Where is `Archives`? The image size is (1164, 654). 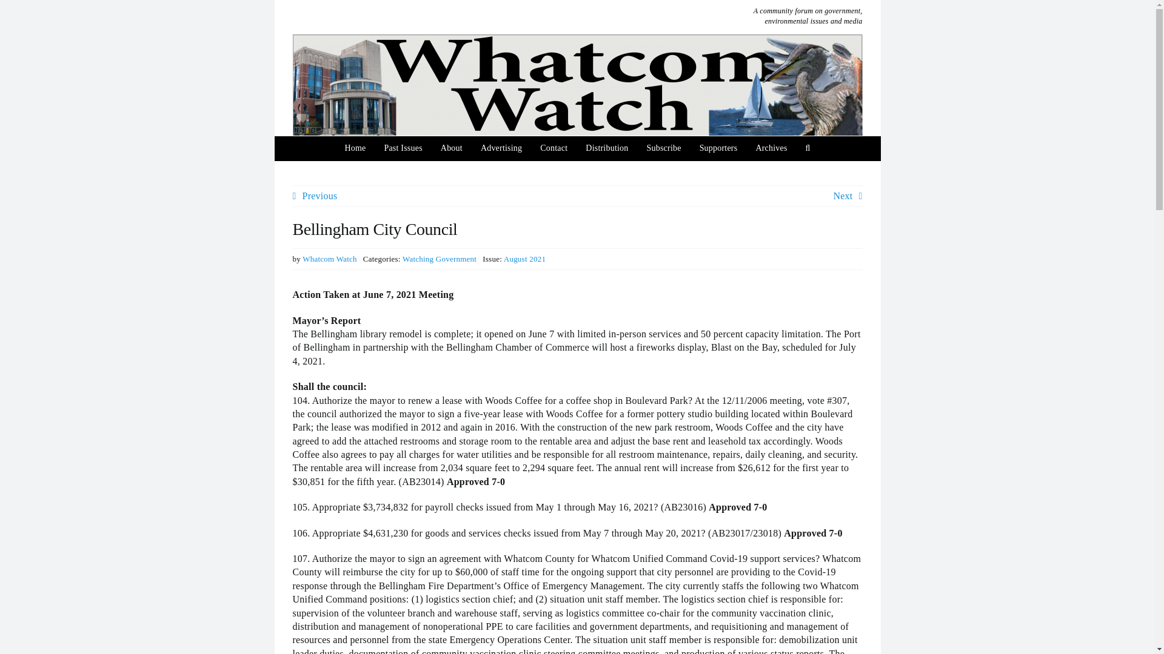 Archives is located at coordinates (771, 148).